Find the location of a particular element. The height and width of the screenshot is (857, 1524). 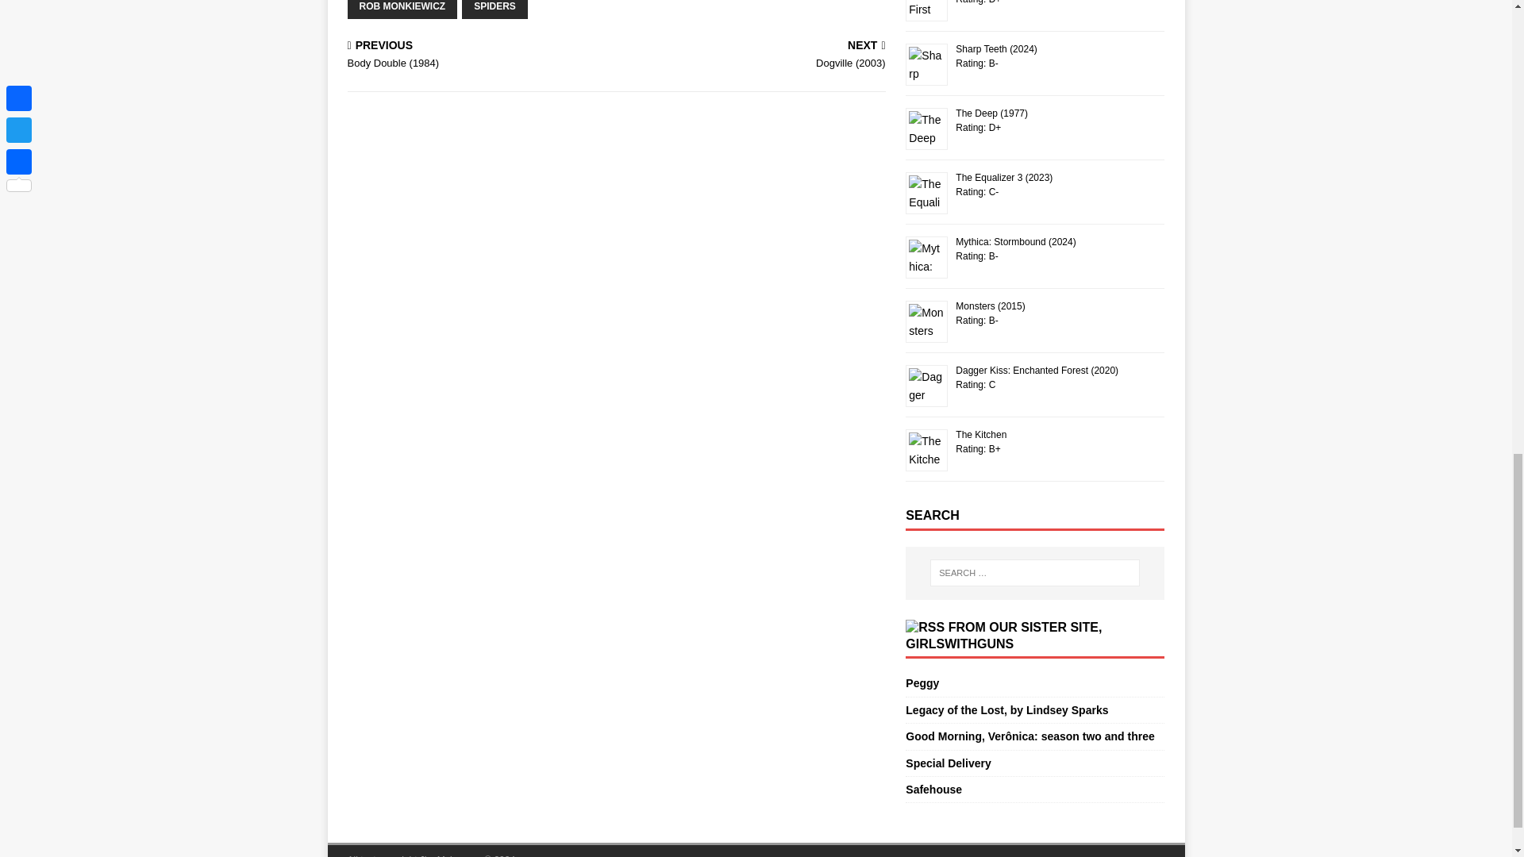

ROB MONKIEWICZ is located at coordinates (402, 10).